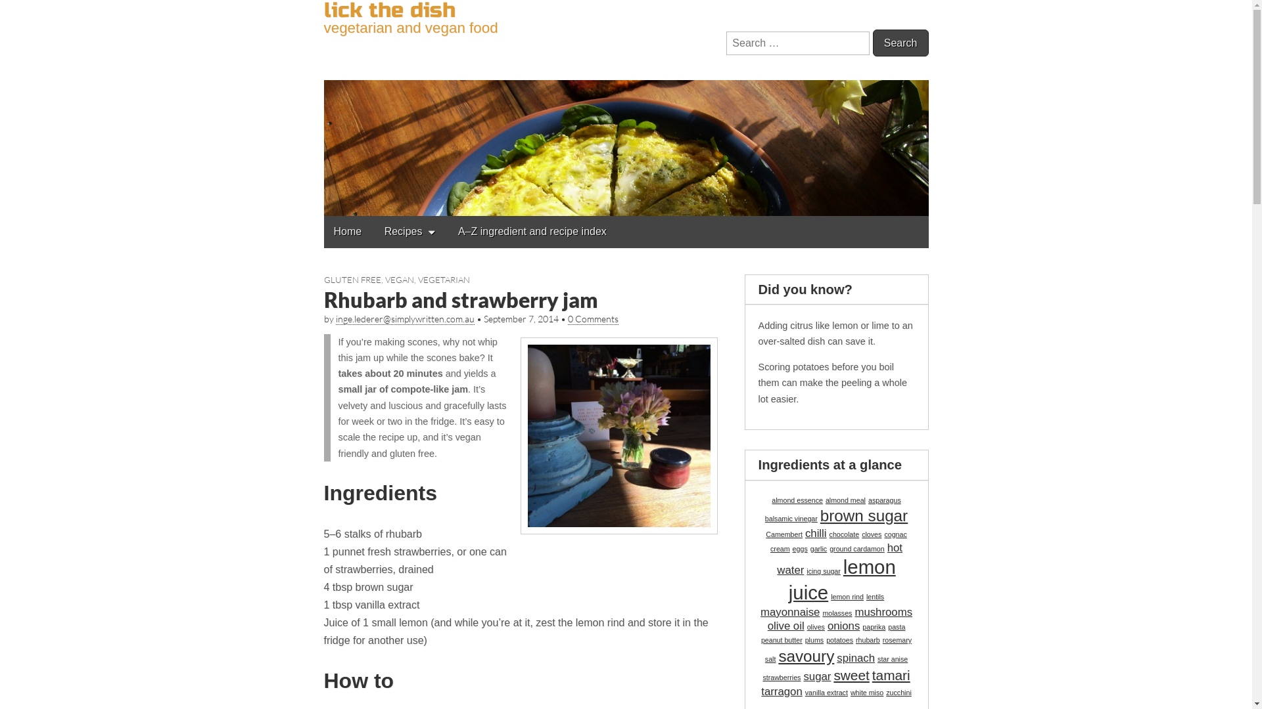 This screenshot has width=1262, height=709. I want to click on VEGAN, so click(400, 280).